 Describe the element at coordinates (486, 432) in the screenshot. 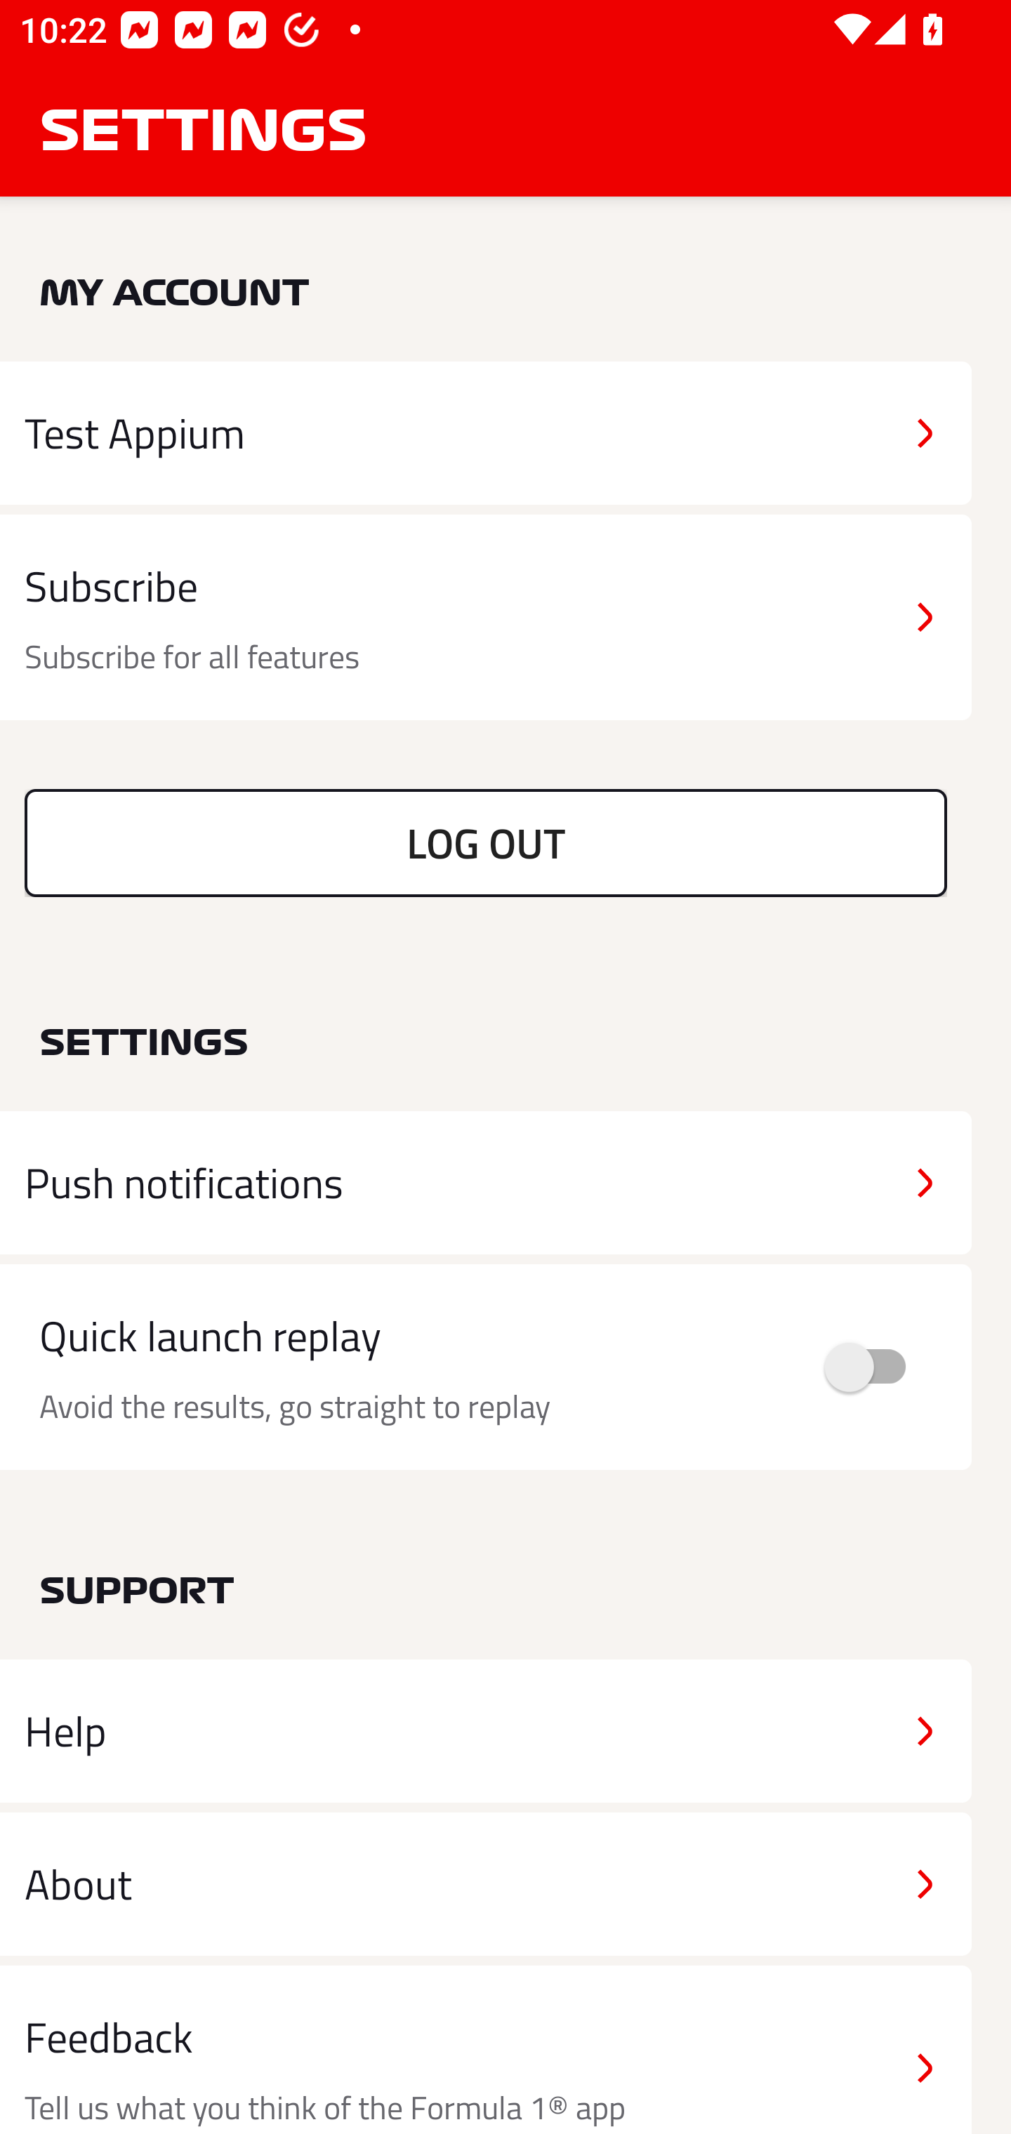

I see `Test Appium` at that location.